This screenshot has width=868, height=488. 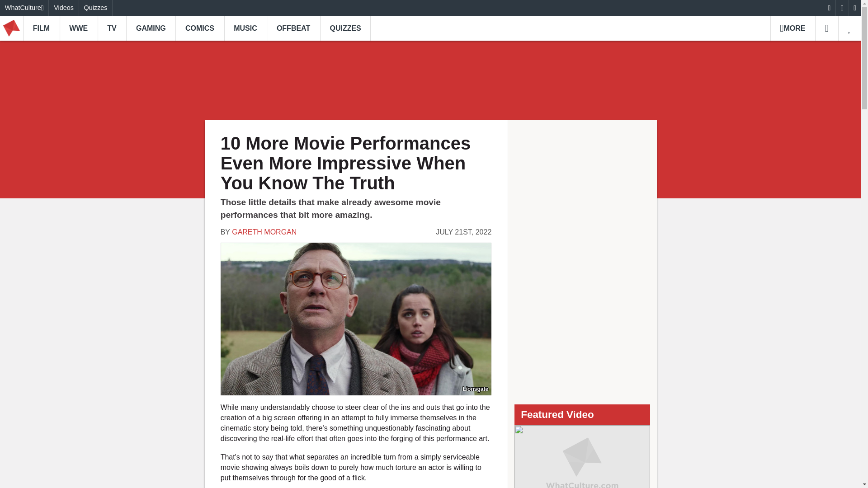 What do you see at coordinates (582, 456) in the screenshot?
I see `Featured Video` at bounding box center [582, 456].